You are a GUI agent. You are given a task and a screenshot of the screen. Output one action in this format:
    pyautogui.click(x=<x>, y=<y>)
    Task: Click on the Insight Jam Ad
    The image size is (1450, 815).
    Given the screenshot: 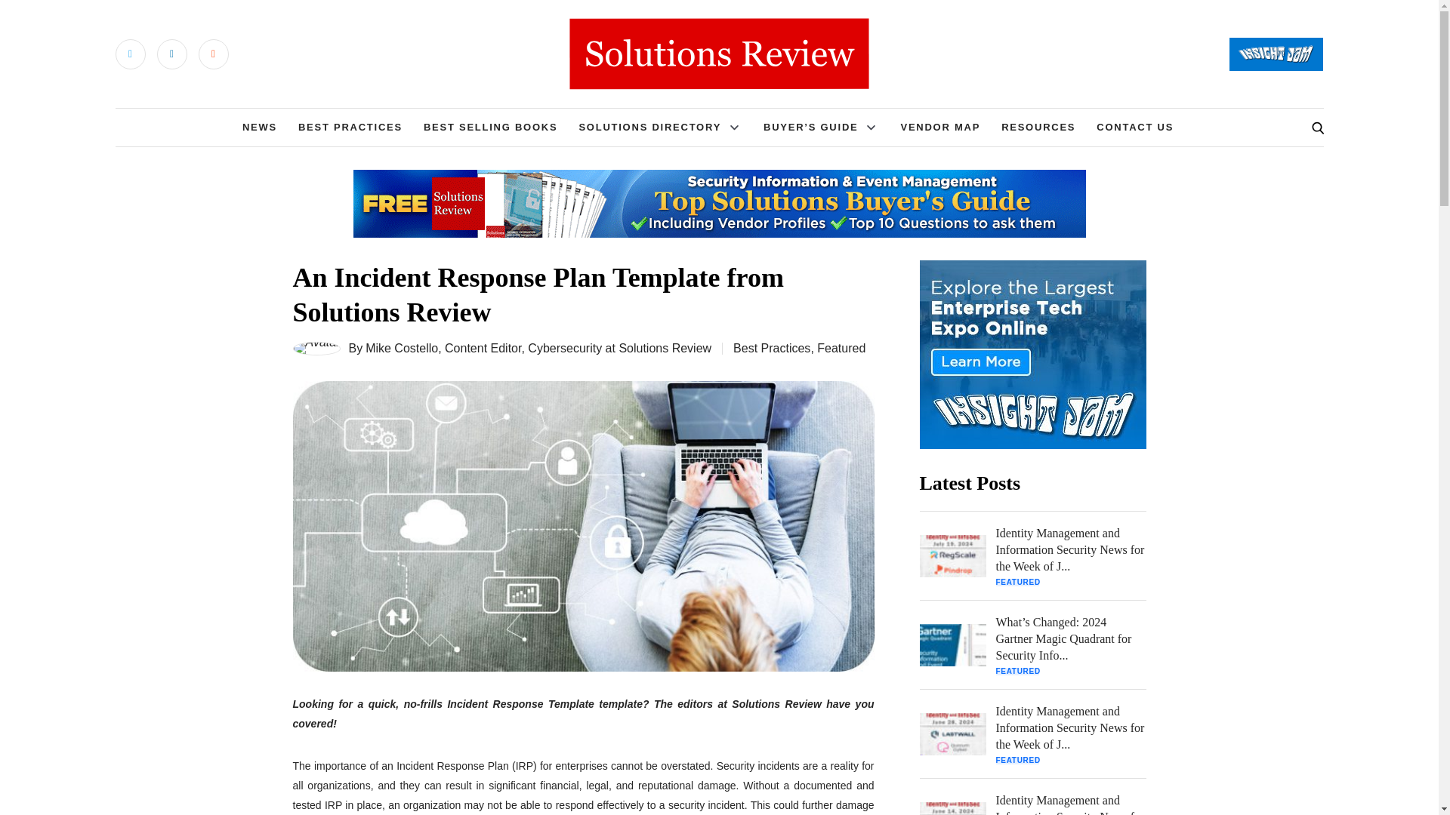 What is the action you would take?
    pyautogui.click(x=1033, y=355)
    